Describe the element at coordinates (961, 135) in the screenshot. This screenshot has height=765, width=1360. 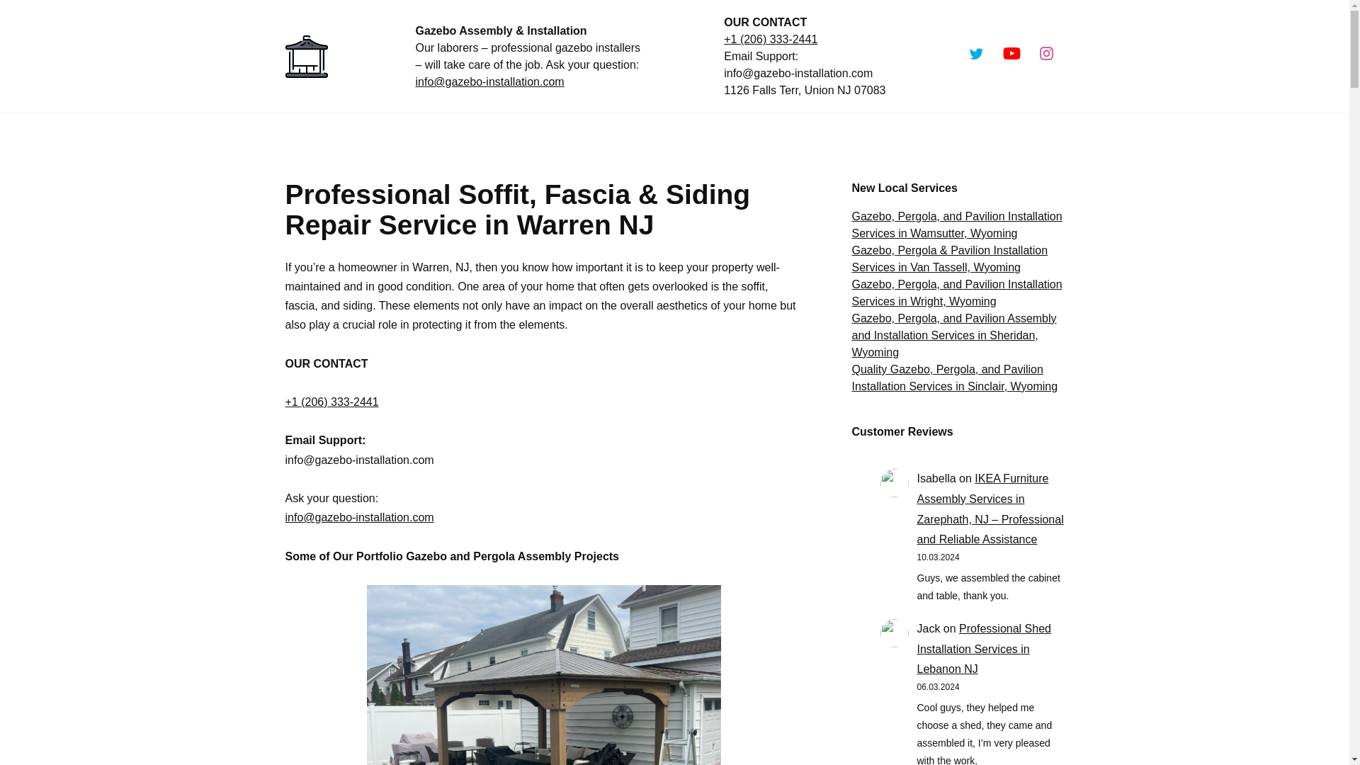
I see `CONTACT US` at that location.